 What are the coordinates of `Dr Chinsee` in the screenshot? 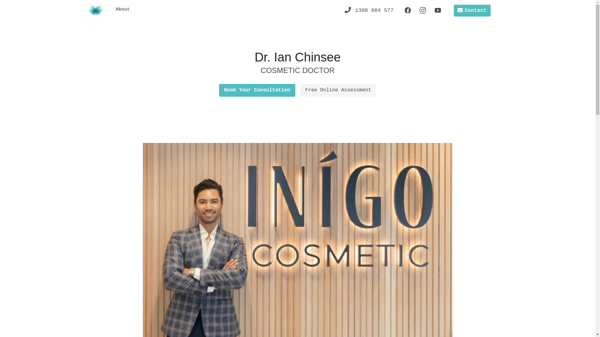 It's located at (95, 9).